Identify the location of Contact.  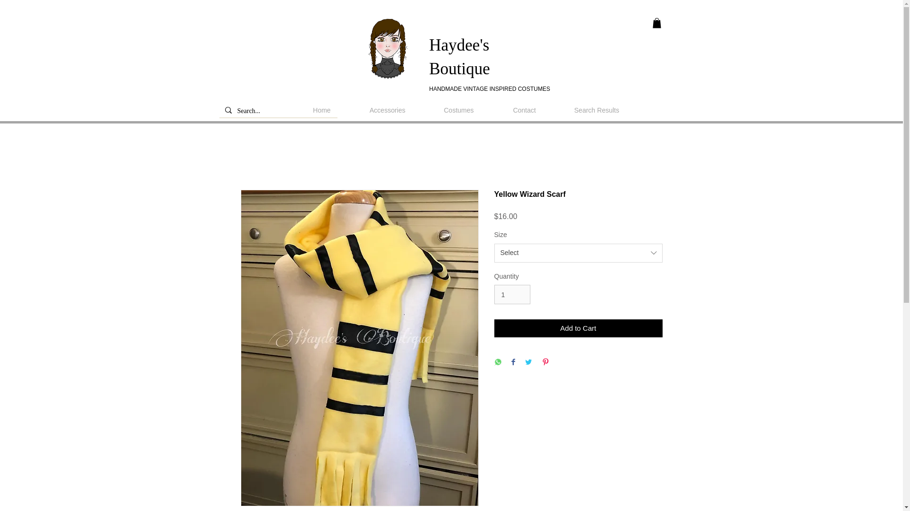
(524, 110).